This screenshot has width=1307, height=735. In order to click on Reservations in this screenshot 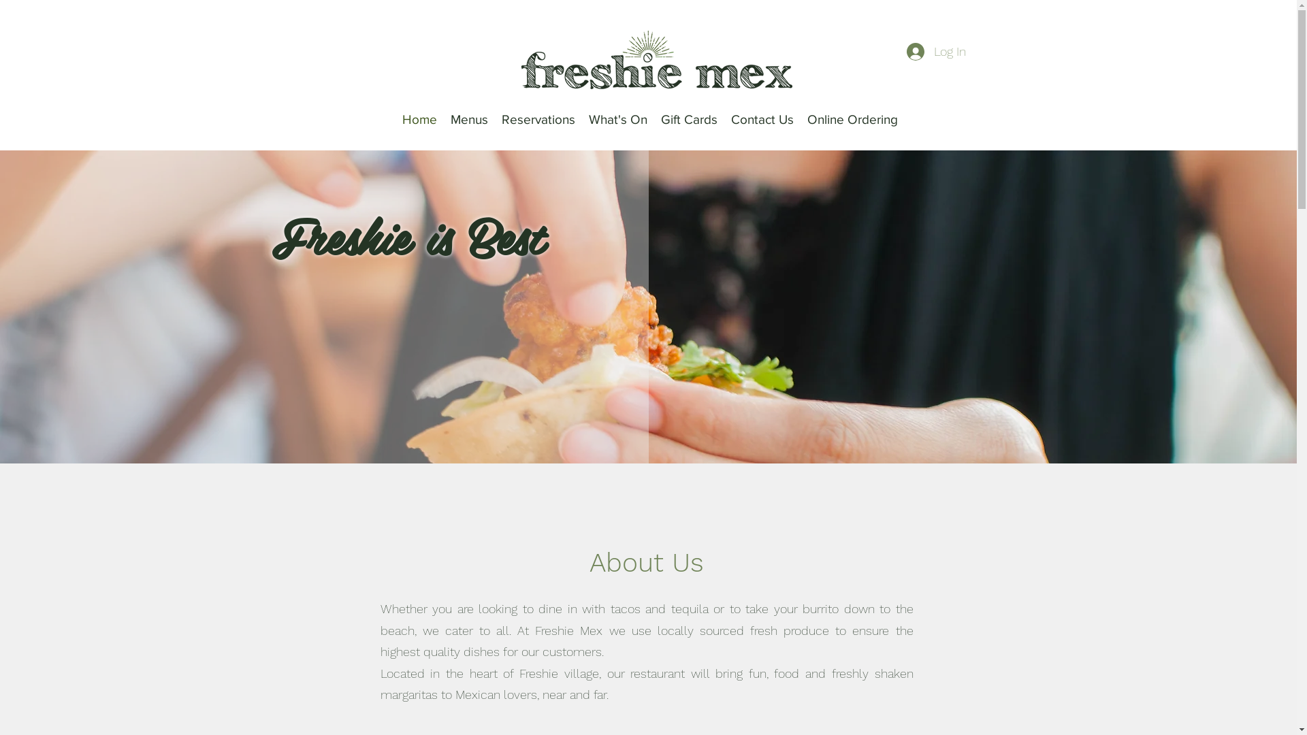, I will do `click(538, 120)`.